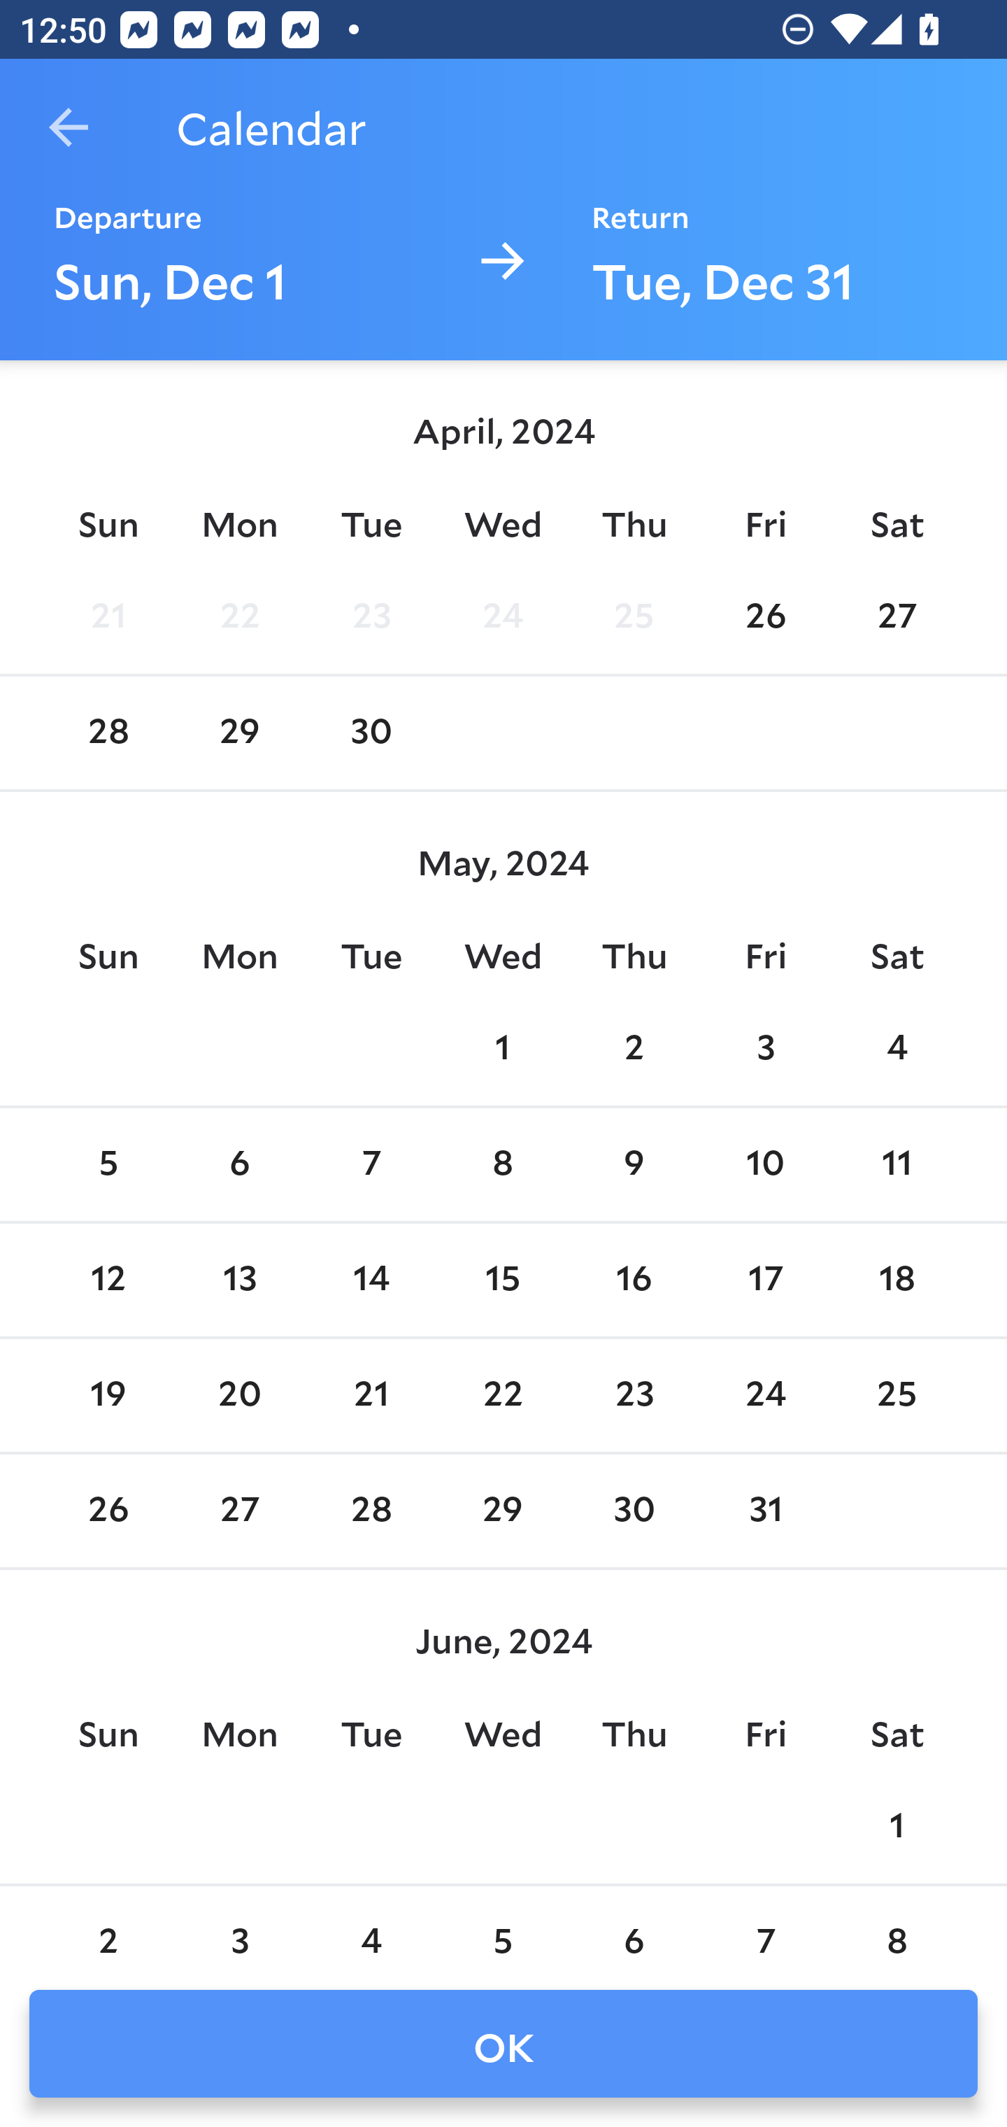  Describe the element at coordinates (371, 1512) in the screenshot. I see `28` at that location.